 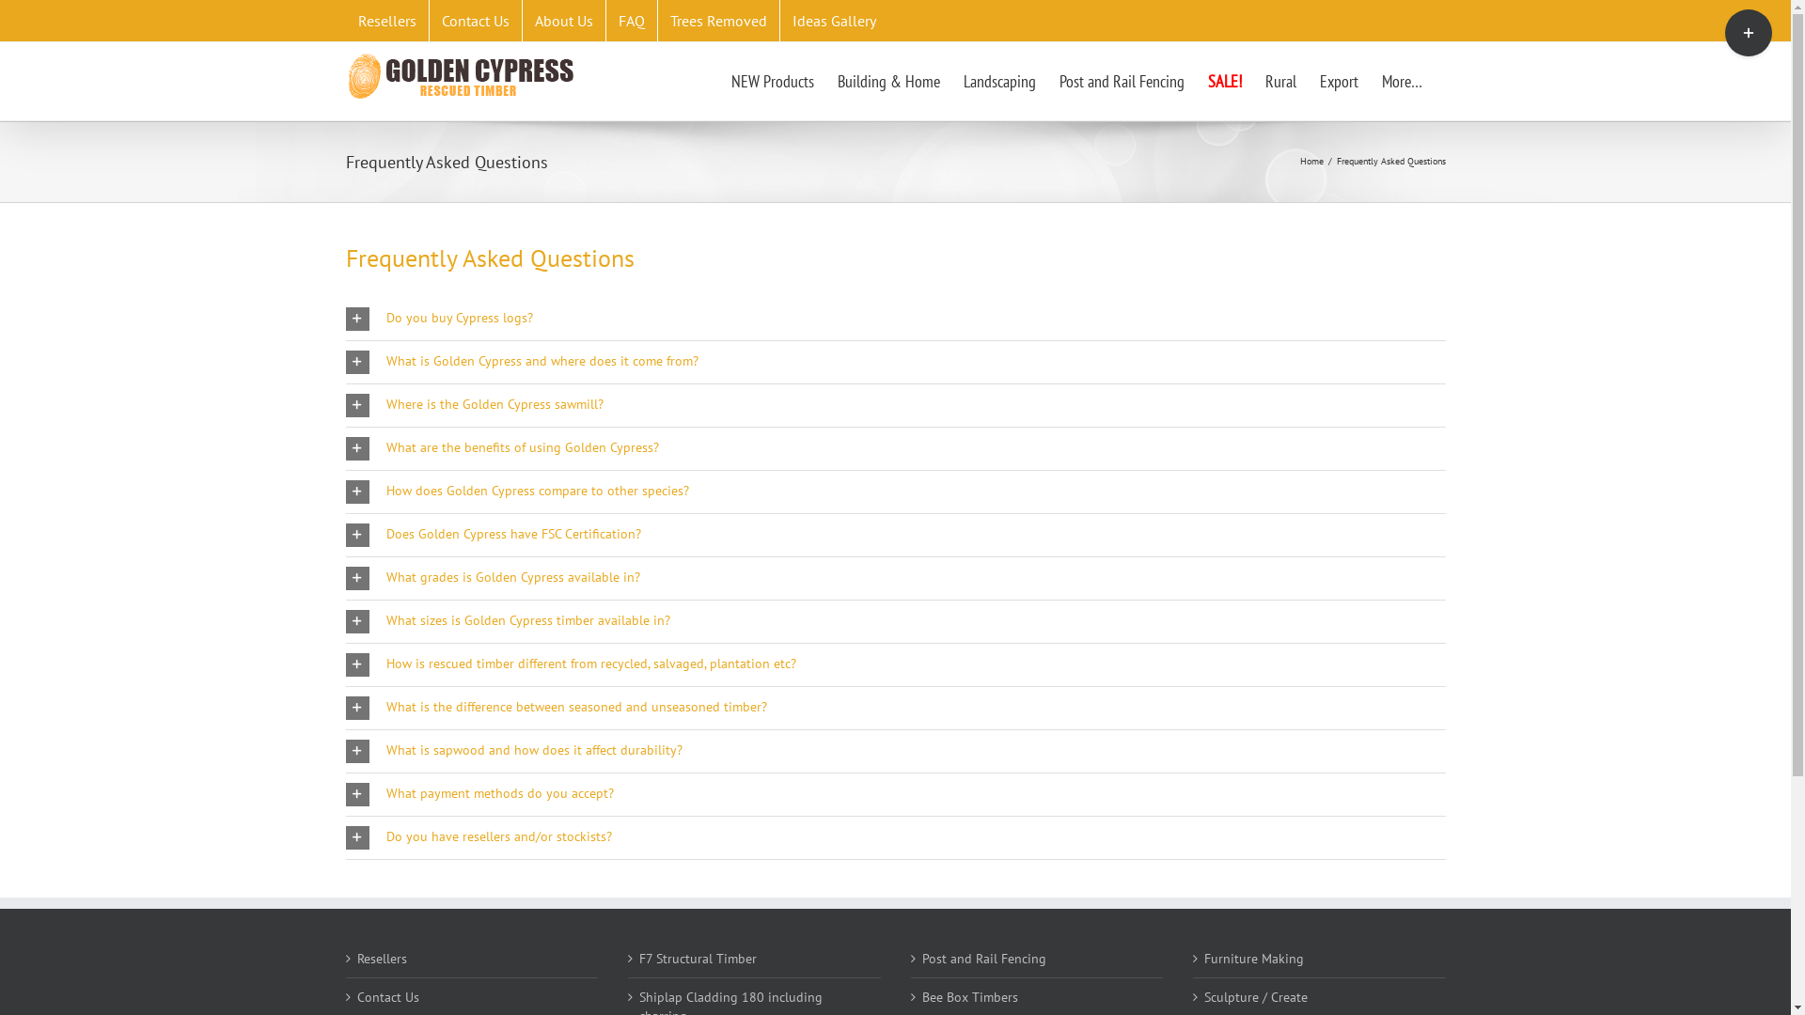 I want to click on Resellers, so click(x=387, y=21).